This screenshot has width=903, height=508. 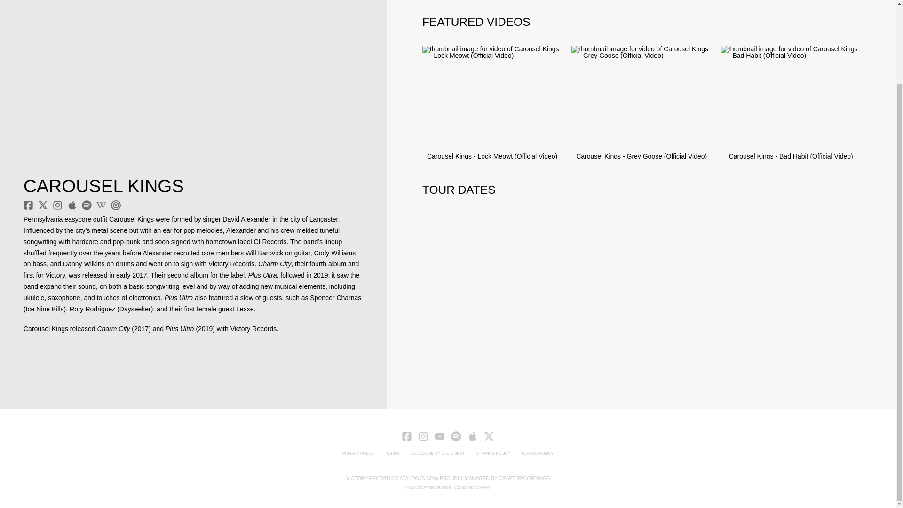 What do you see at coordinates (393, 453) in the screenshot?
I see `TERMS` at bounding box center [393, 453].